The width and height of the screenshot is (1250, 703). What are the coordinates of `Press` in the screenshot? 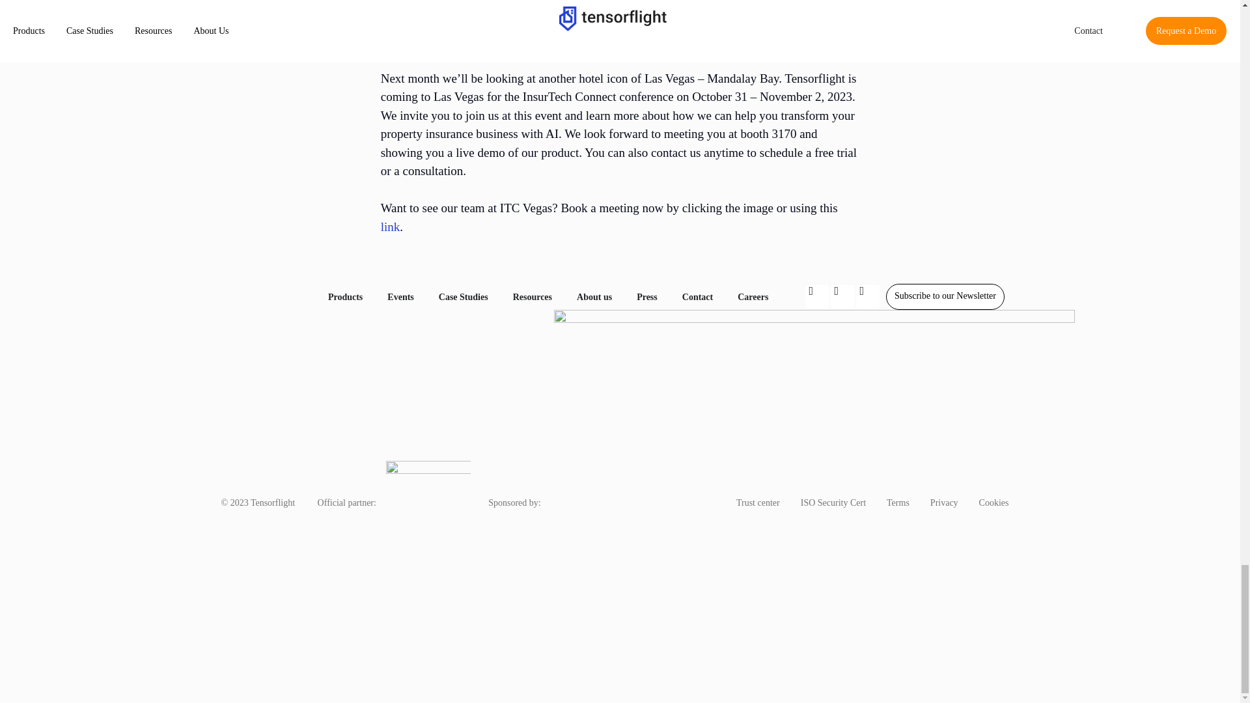 It's located at (646, 297).